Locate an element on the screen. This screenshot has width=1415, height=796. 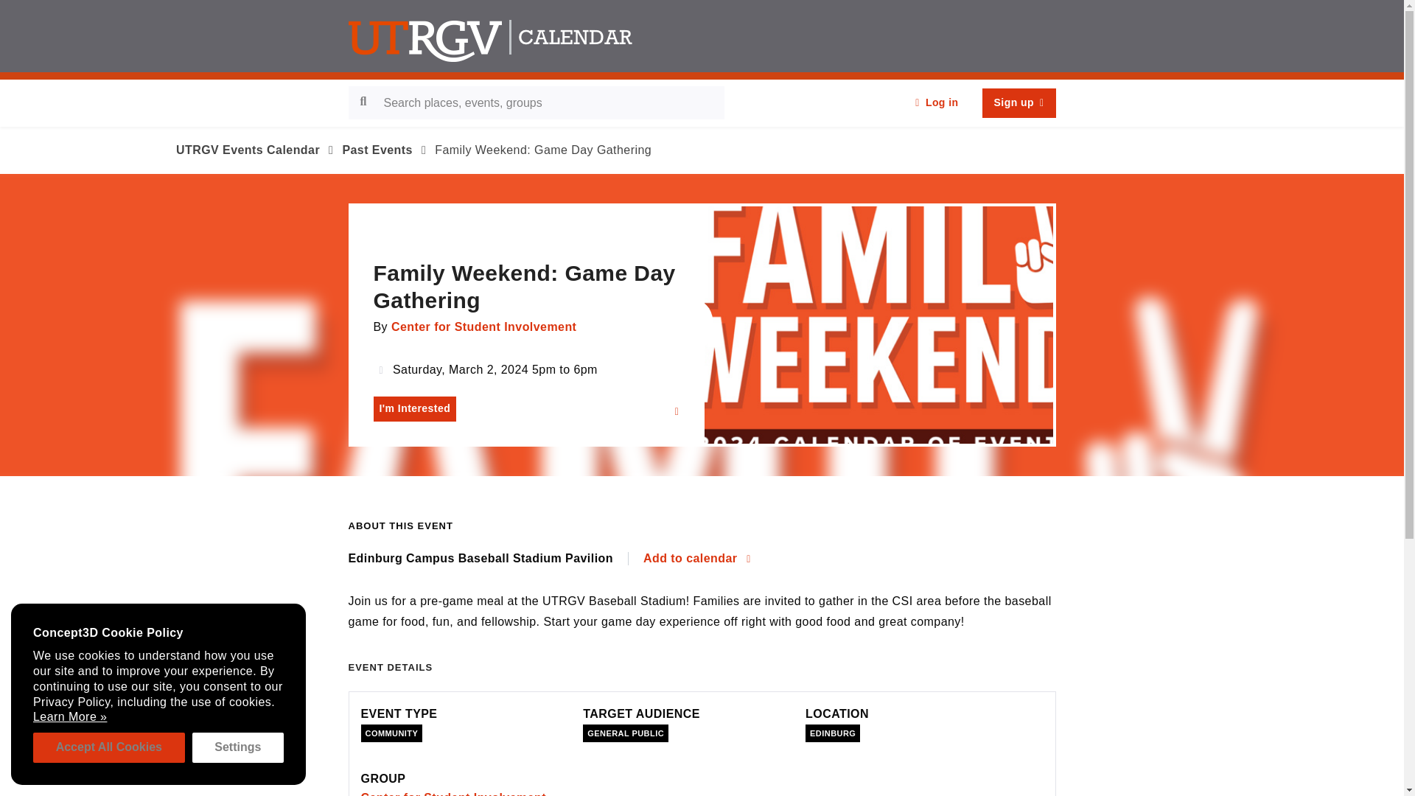
EDINBURG is located at coordinates (833, 733).